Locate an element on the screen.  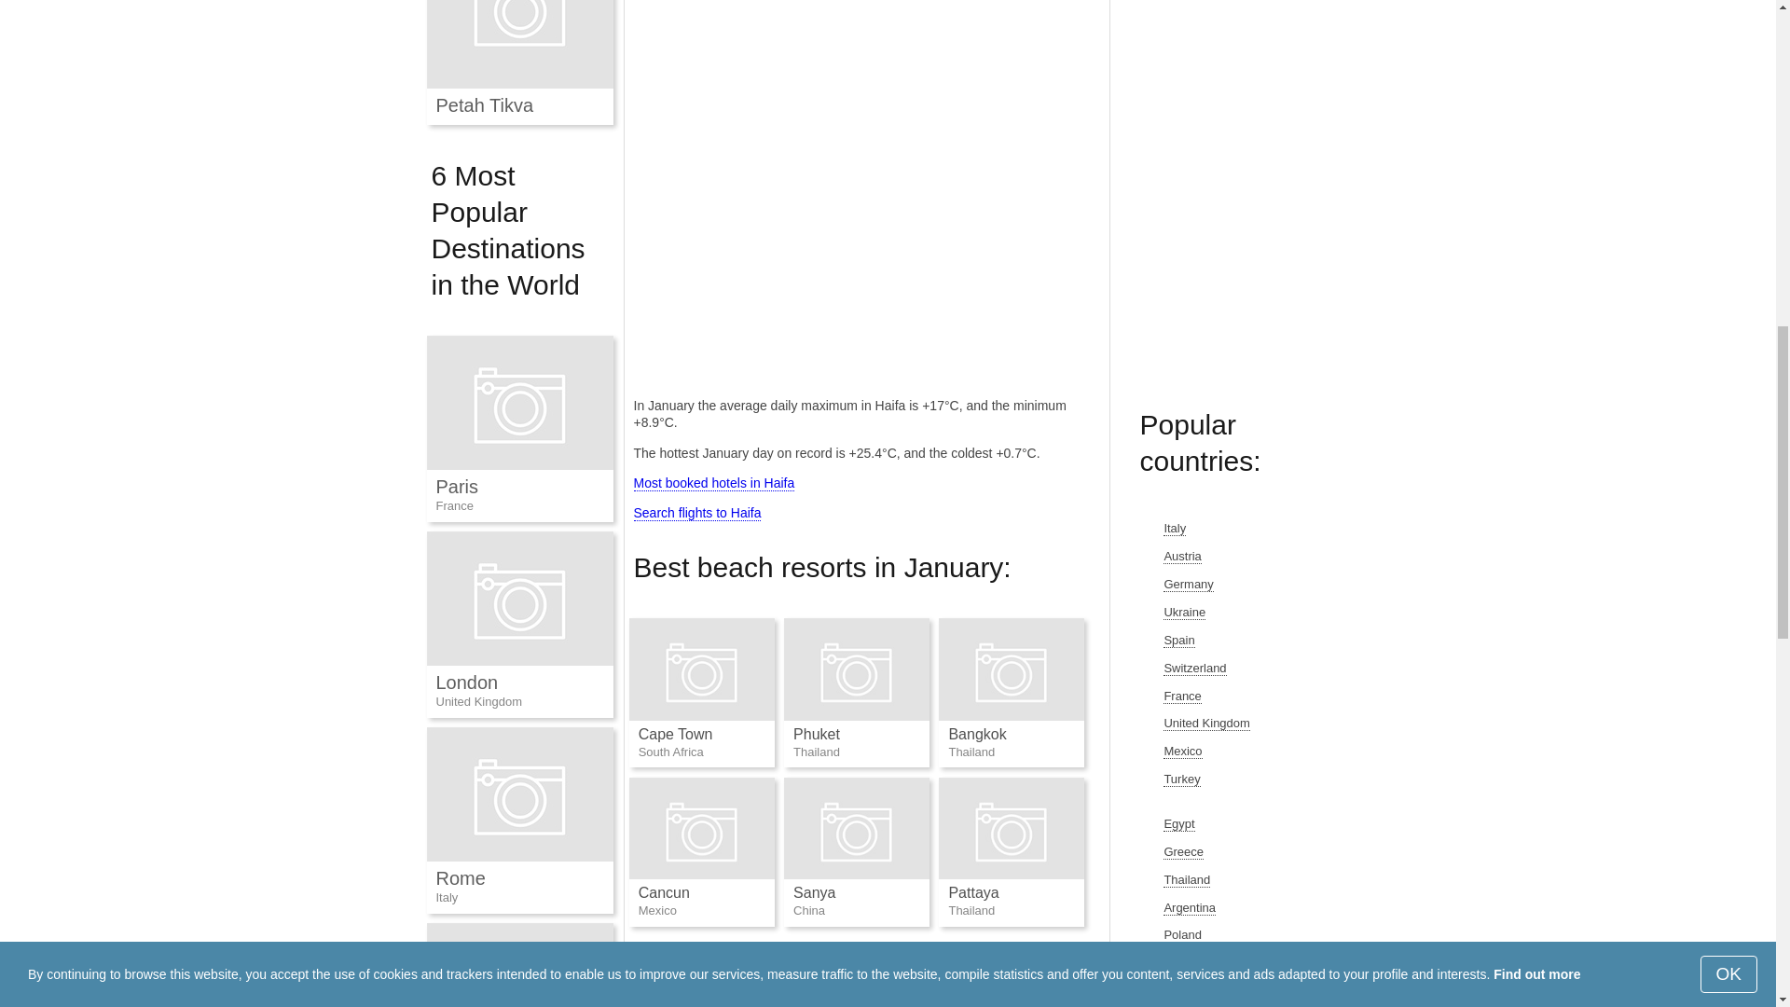
Austria is located at coordinates (1182, 556).